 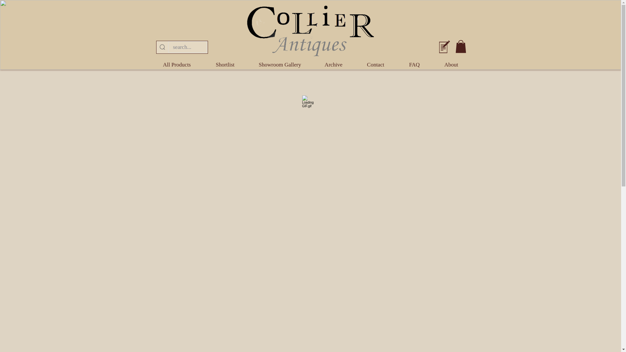 I want to click on All Products, so click(x=177, y=65).